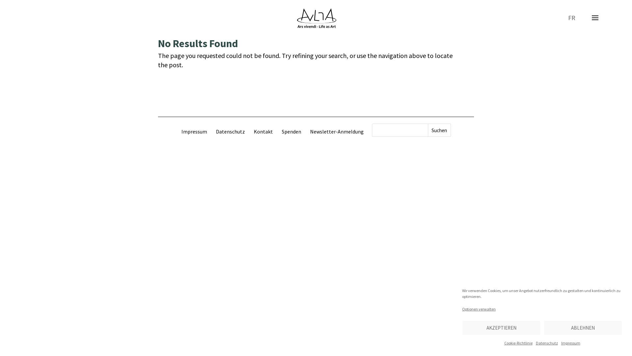  I want to click on Cookie-Richtlinie, so click(518, 343).